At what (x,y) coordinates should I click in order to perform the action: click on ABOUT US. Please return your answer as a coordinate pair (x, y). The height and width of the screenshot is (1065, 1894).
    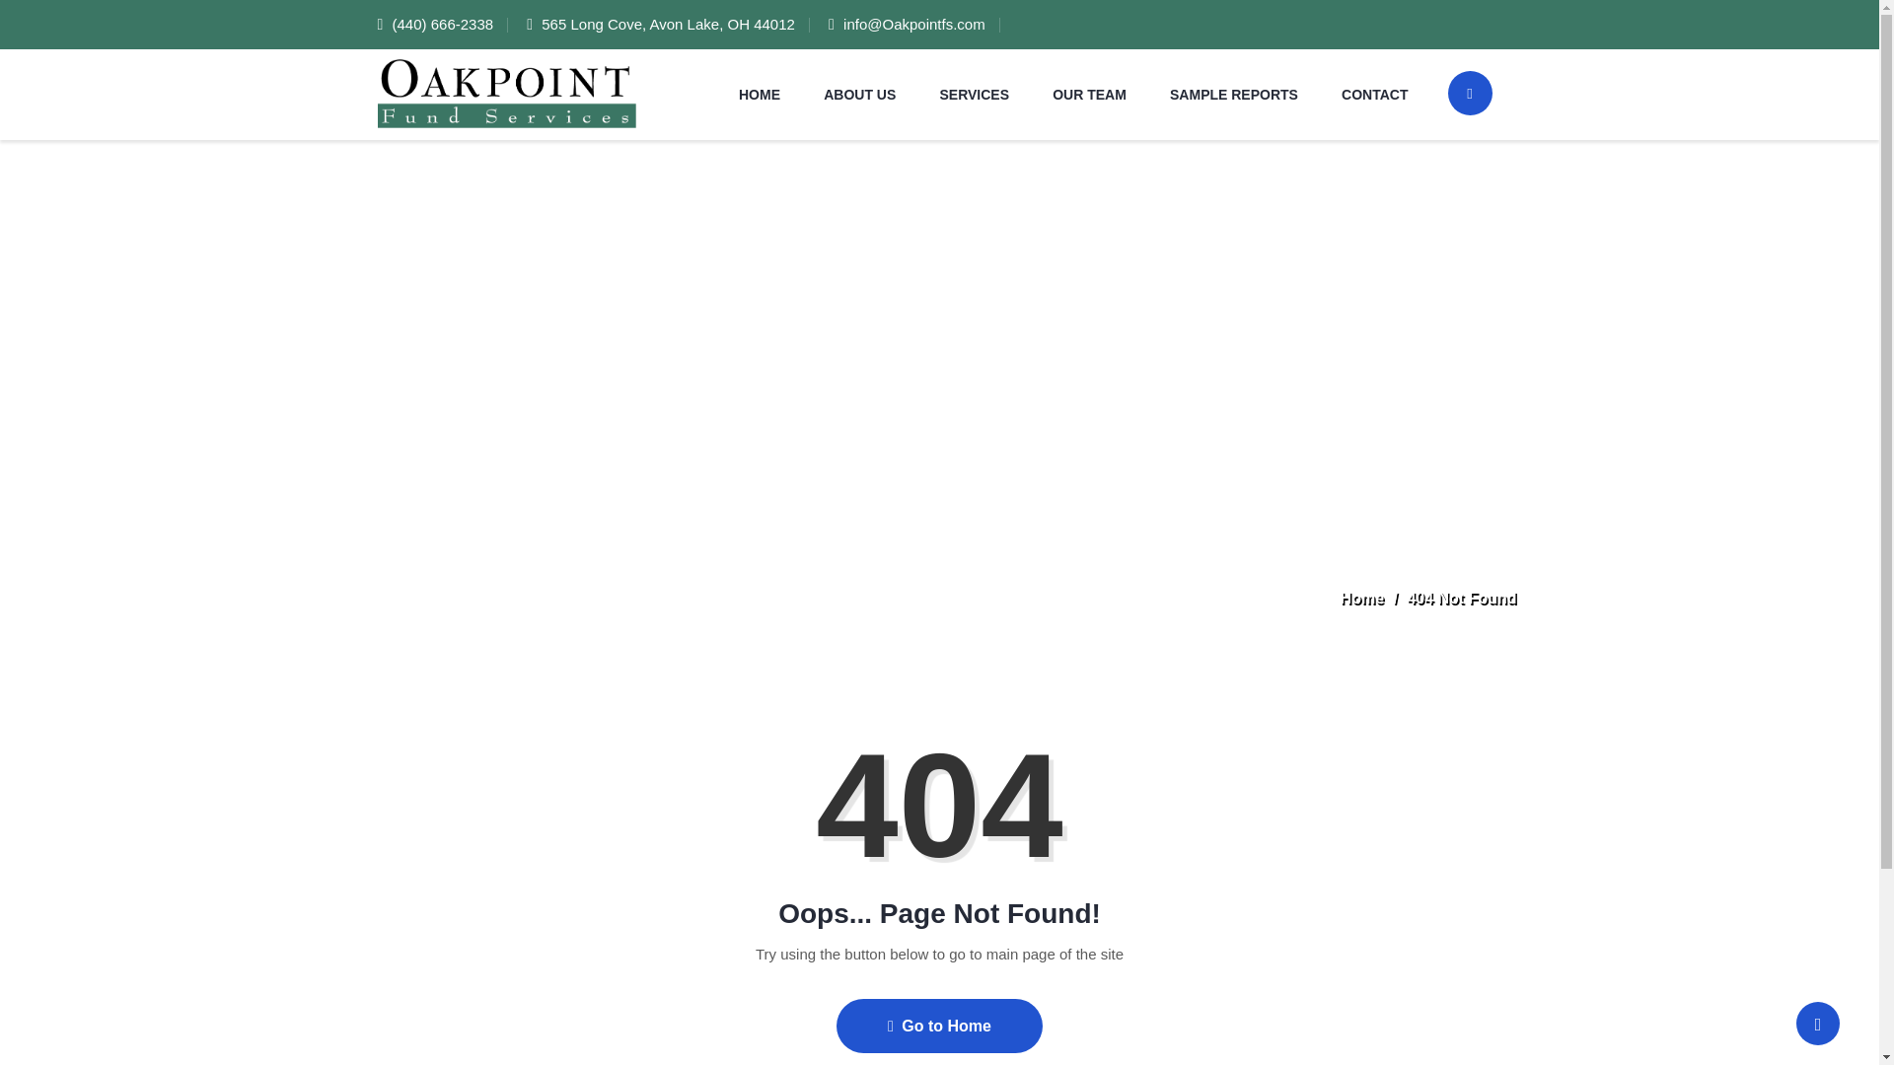
    Looking at the image, I should click on (859, 94).